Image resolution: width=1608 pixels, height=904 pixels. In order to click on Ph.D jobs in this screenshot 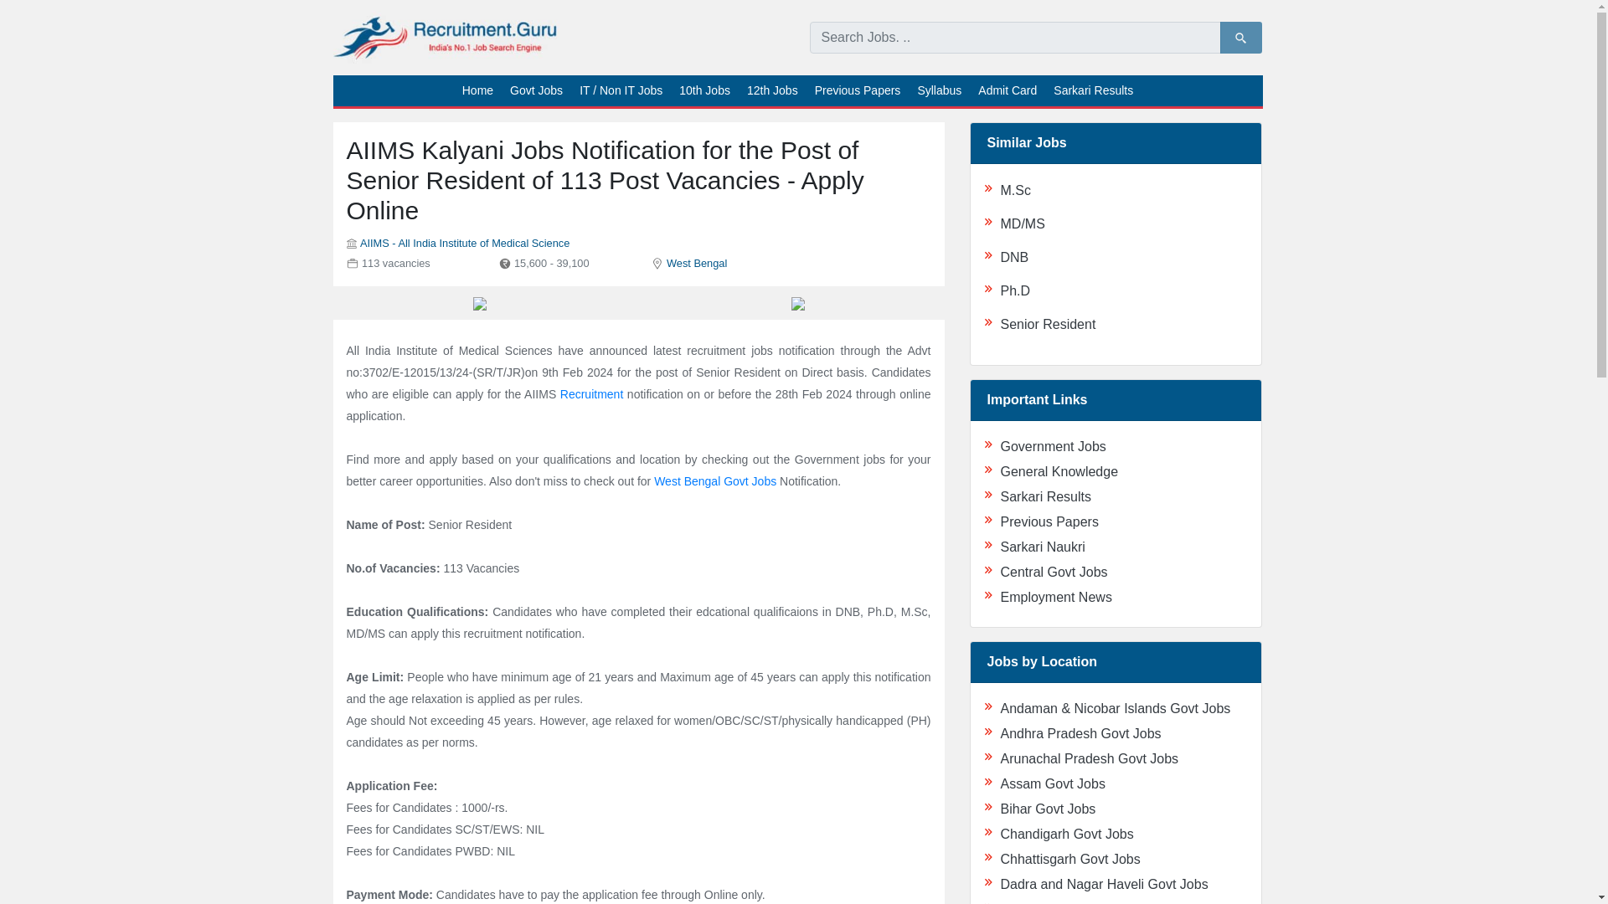, I will do `click(1015, 291)`.